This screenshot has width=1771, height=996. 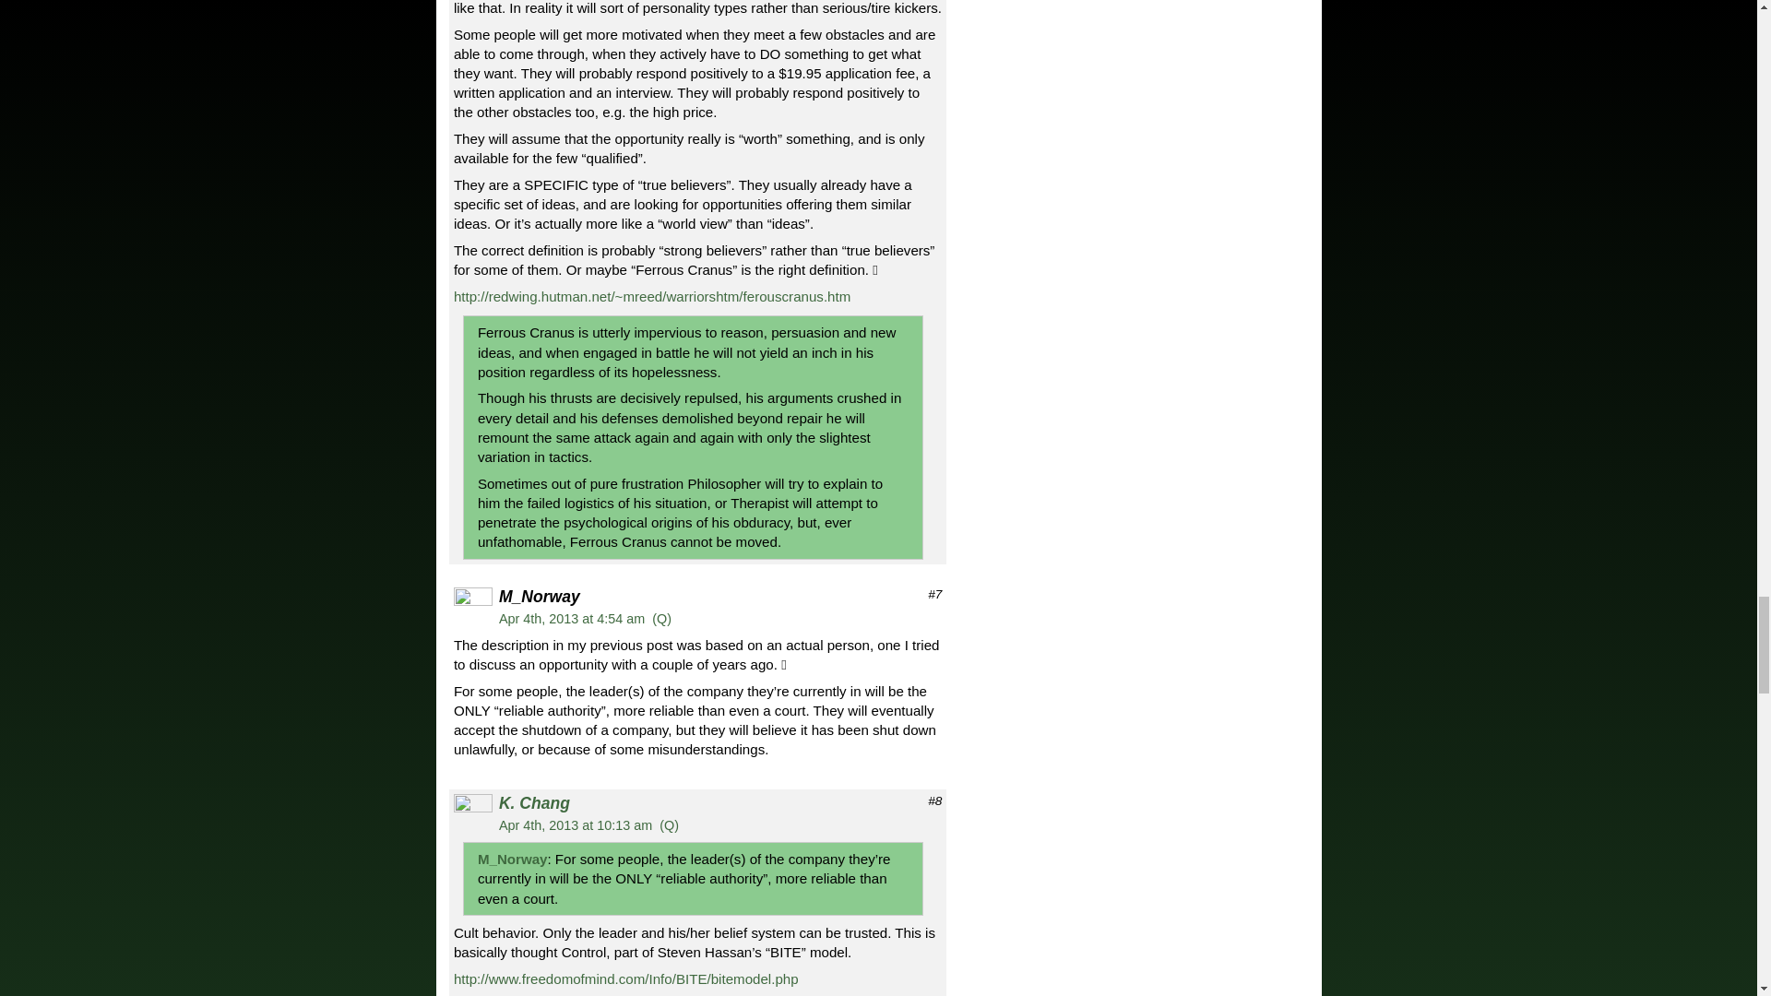 What do you see at coordinates (576, 824) in the screenshot?
I see `Apr 4th, 2013 at 10:13 am` at bounding box center [576, 824].